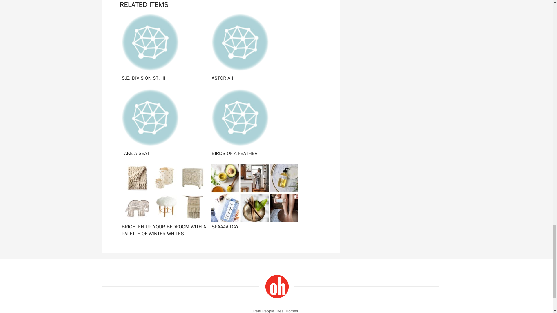 The image size is (557, 313). I want to click on Astoria I, so click(253, 48).